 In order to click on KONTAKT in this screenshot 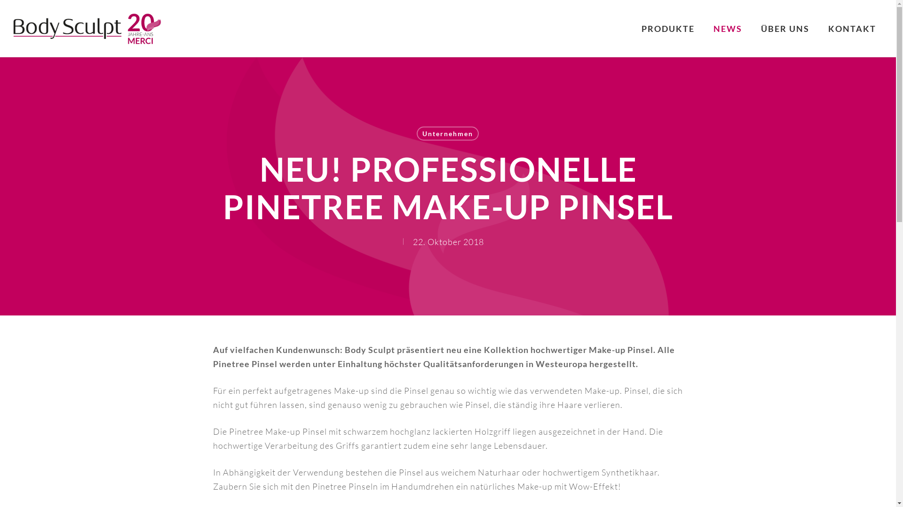, I will do `click(852, 29)`.